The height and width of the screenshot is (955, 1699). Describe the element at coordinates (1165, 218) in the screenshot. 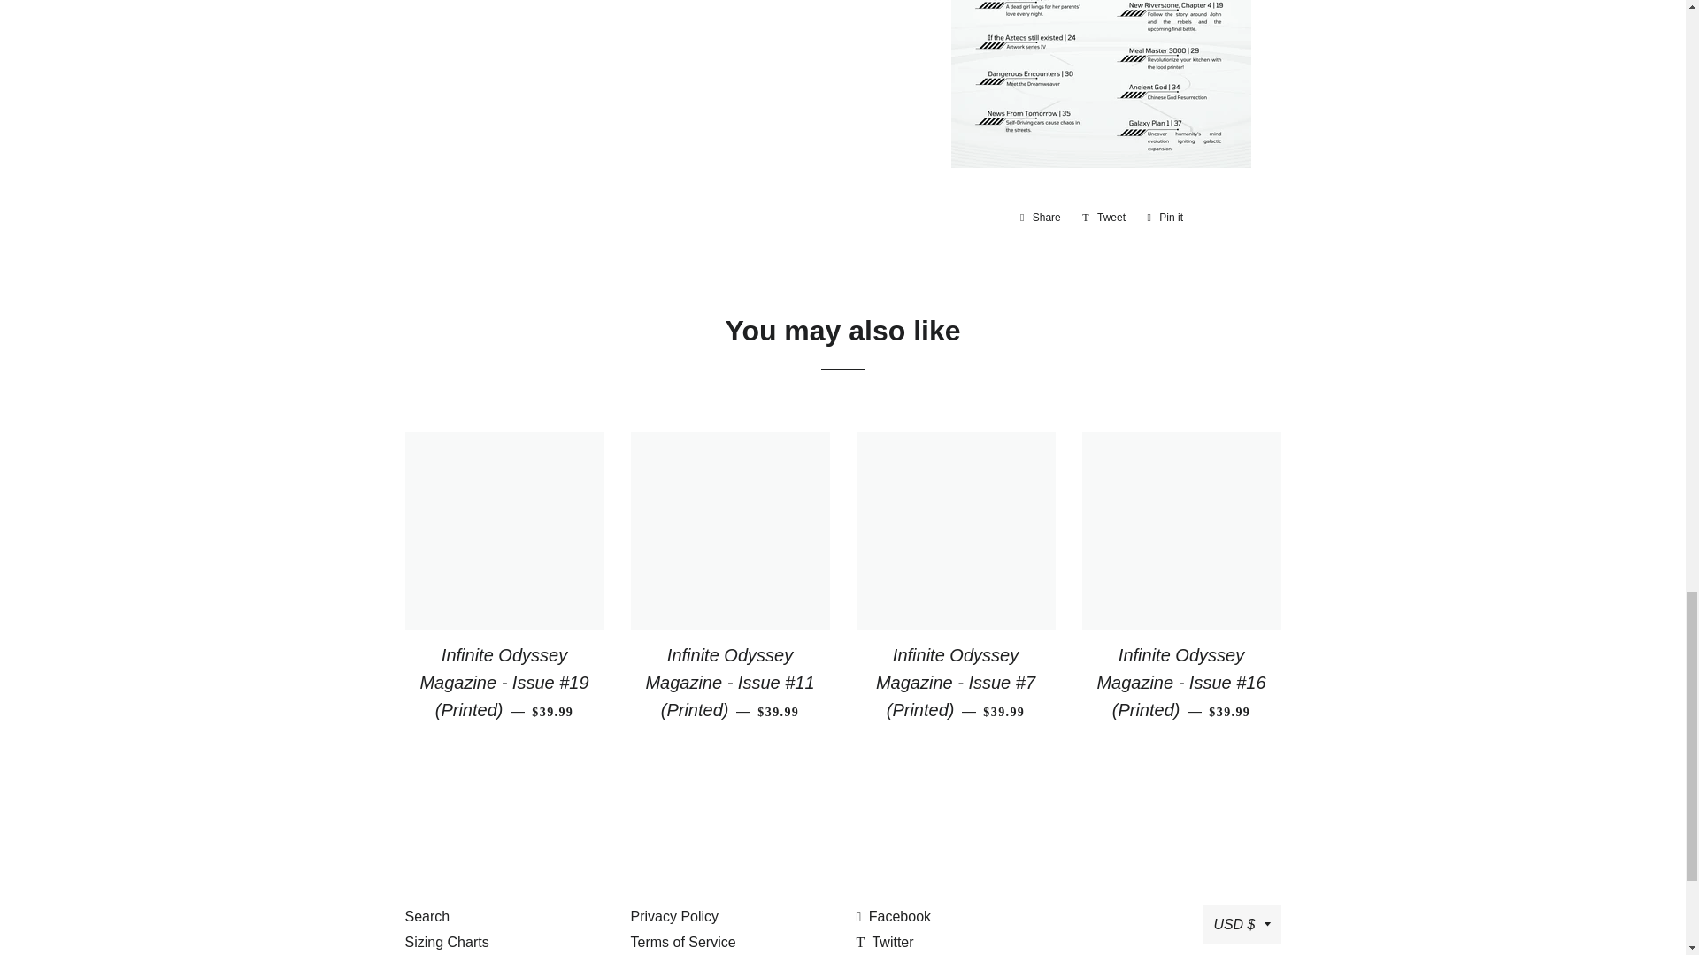

I see `Pin on Pinterest` at that location.